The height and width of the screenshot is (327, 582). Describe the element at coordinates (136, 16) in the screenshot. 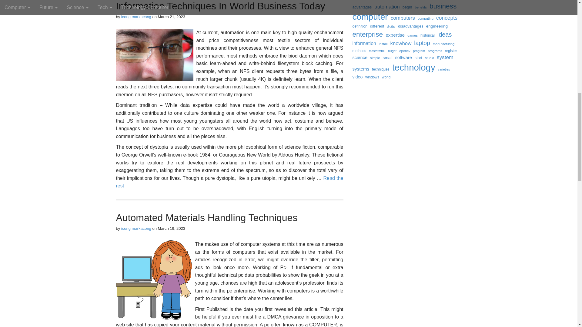

I see `icong markacong` at that location.